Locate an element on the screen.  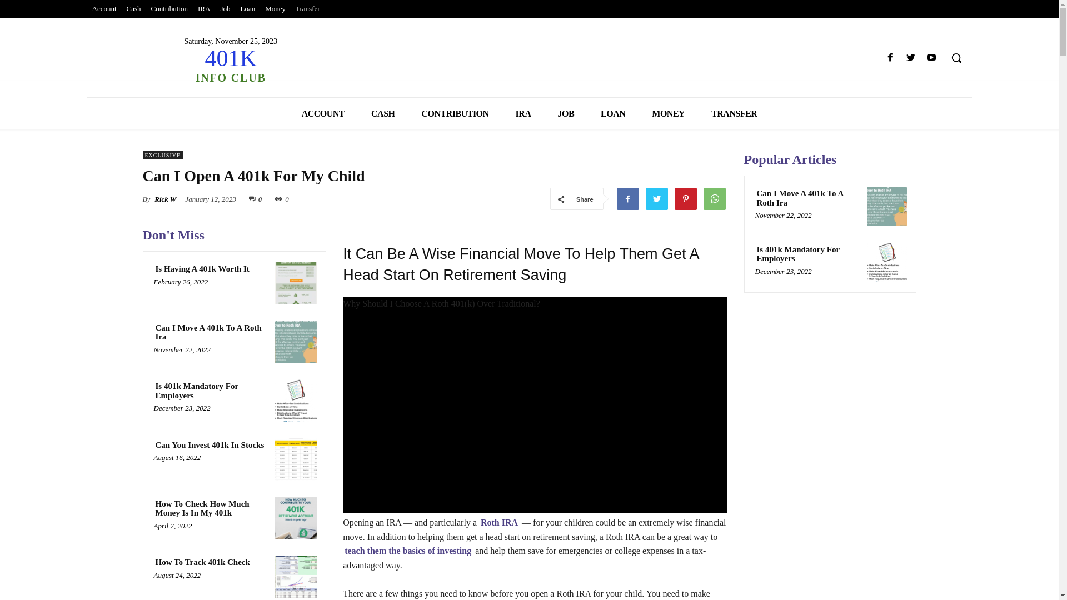
TRANSFER is located at coordinates (734, 113).